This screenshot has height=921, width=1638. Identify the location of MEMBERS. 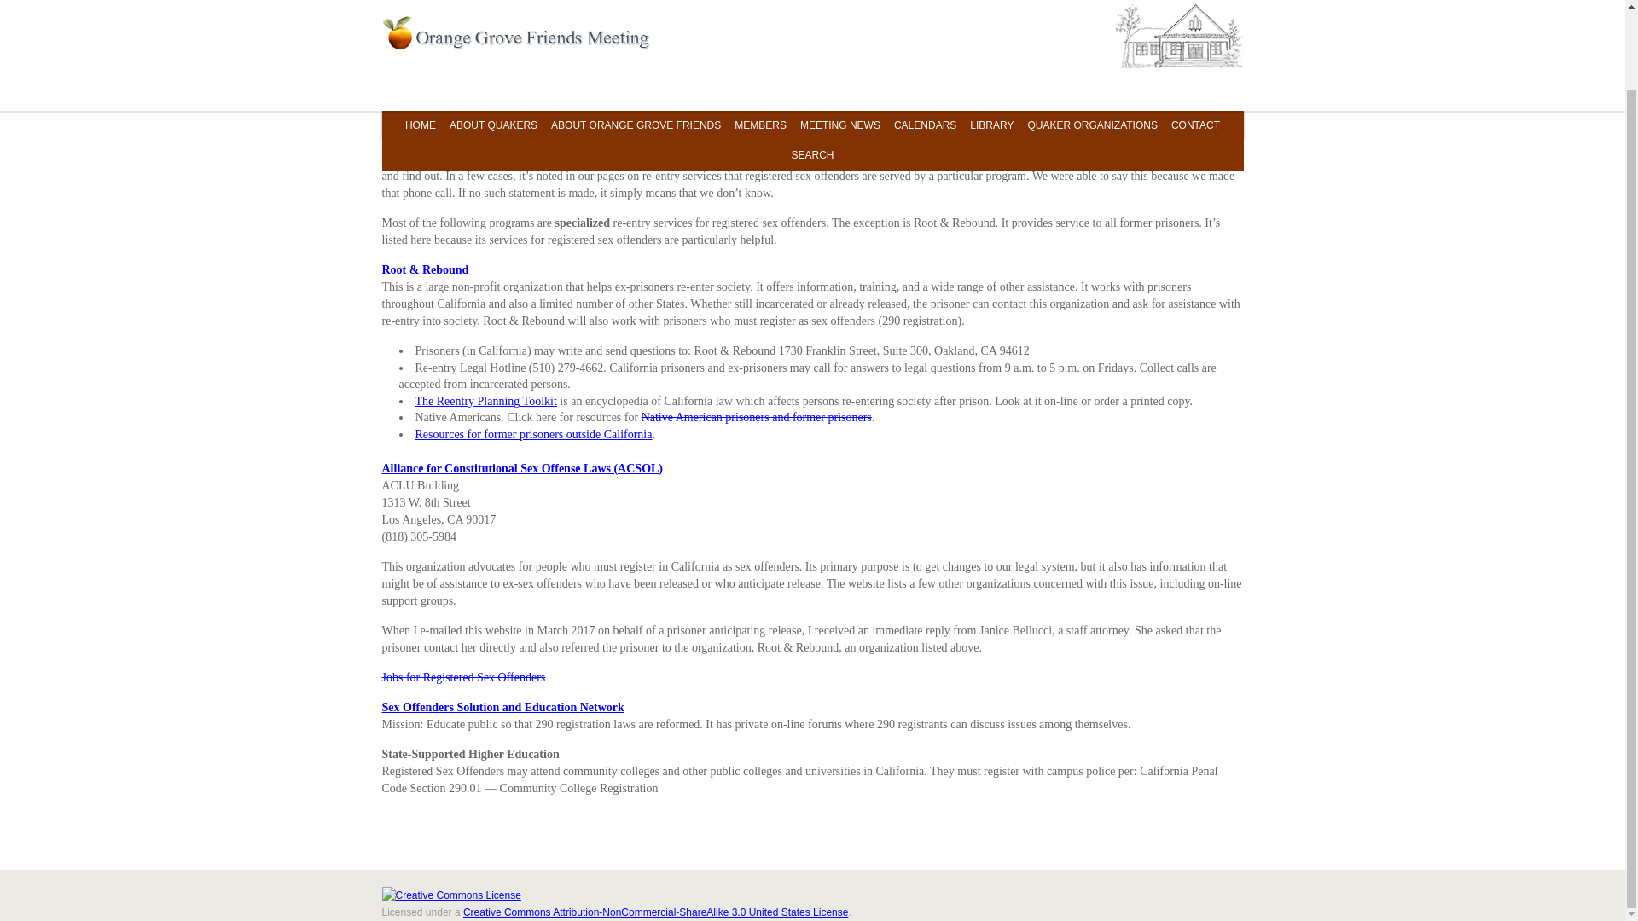
(759, 38).